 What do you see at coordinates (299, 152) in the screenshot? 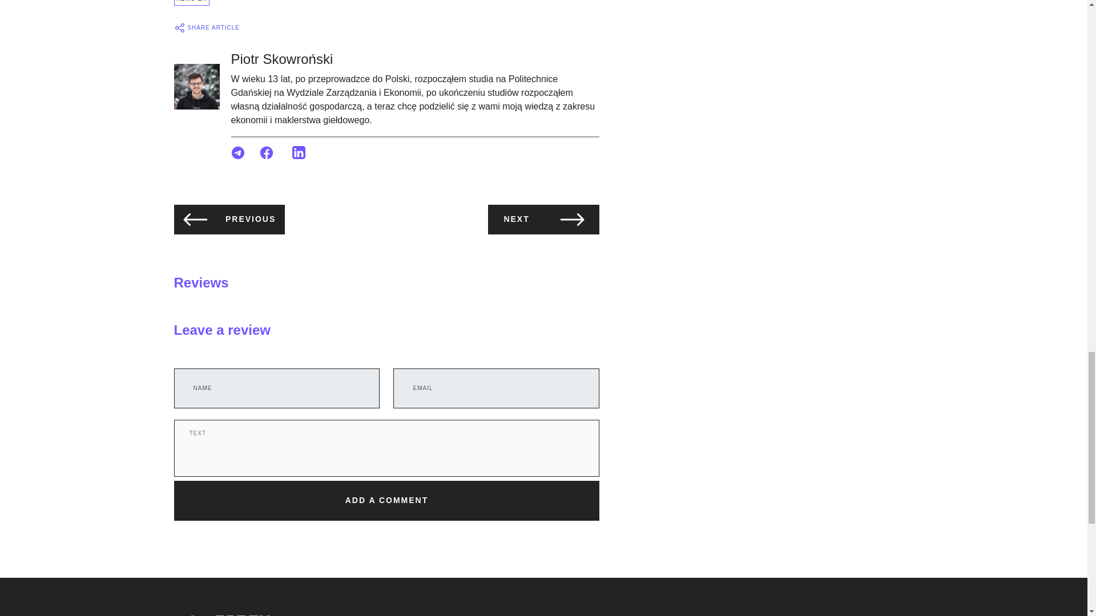
I see `Linkedin` at bounding box center [299, 152].